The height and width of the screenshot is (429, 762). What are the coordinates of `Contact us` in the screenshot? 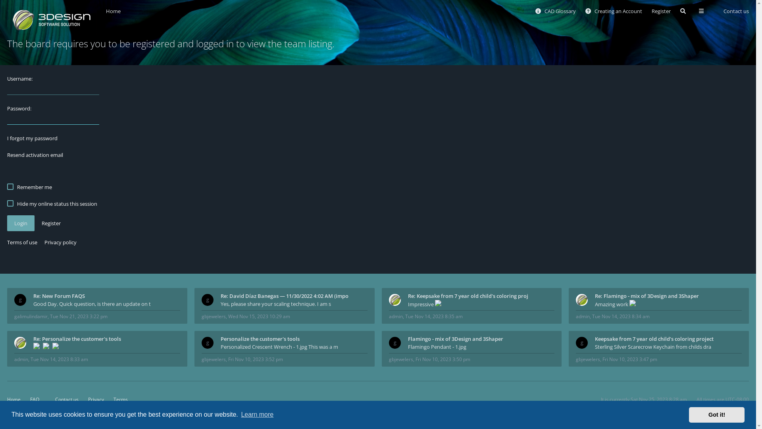 It's located at (63, 400).